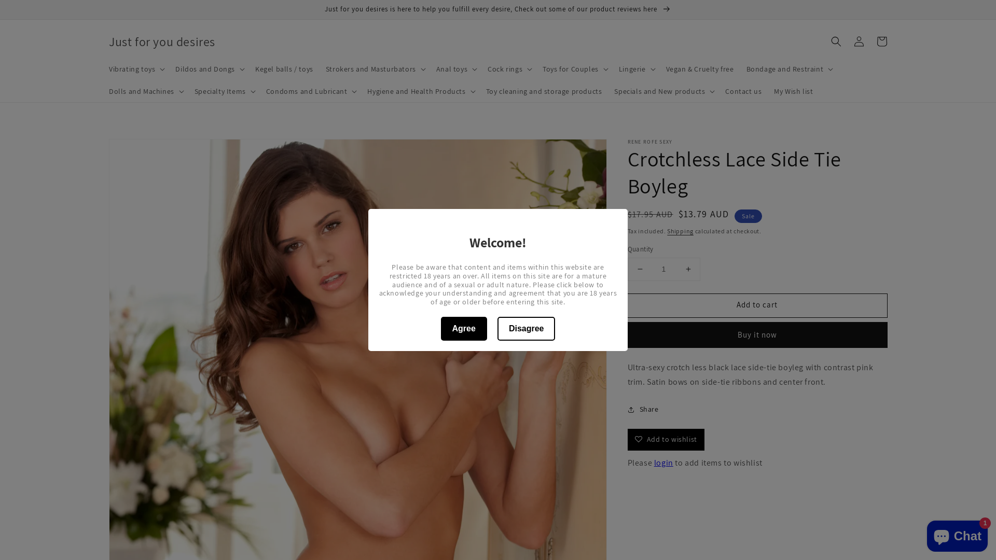 This screenshot has width=996, height=560. I want to click on Contact us, so click(743, 91).